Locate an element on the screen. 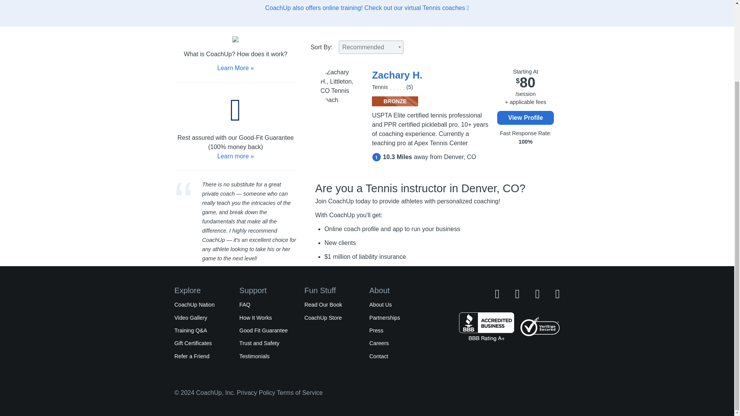 The height and width of the screenshot is (416, 740). Home is located at coordinates (182, 368).